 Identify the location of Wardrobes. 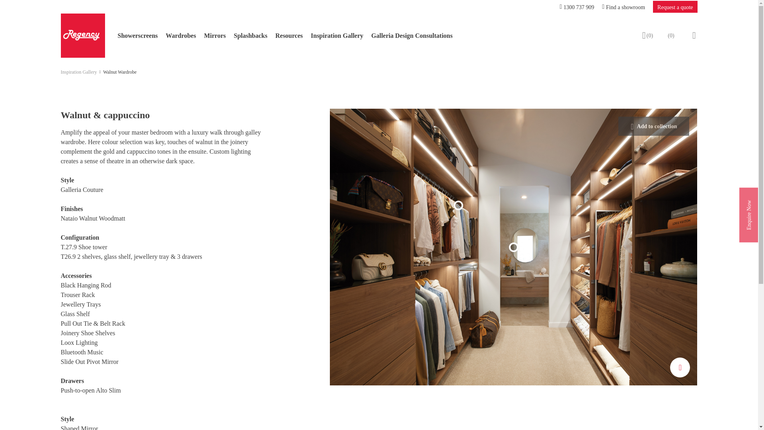
(181, 35).